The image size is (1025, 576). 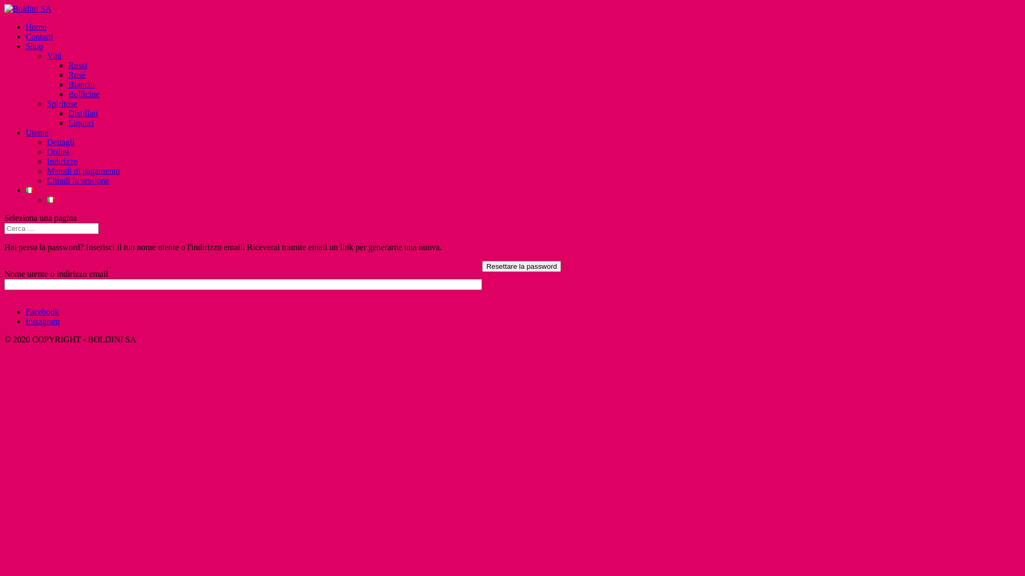 I want to click on Instagram, so click(x=43, y=321).